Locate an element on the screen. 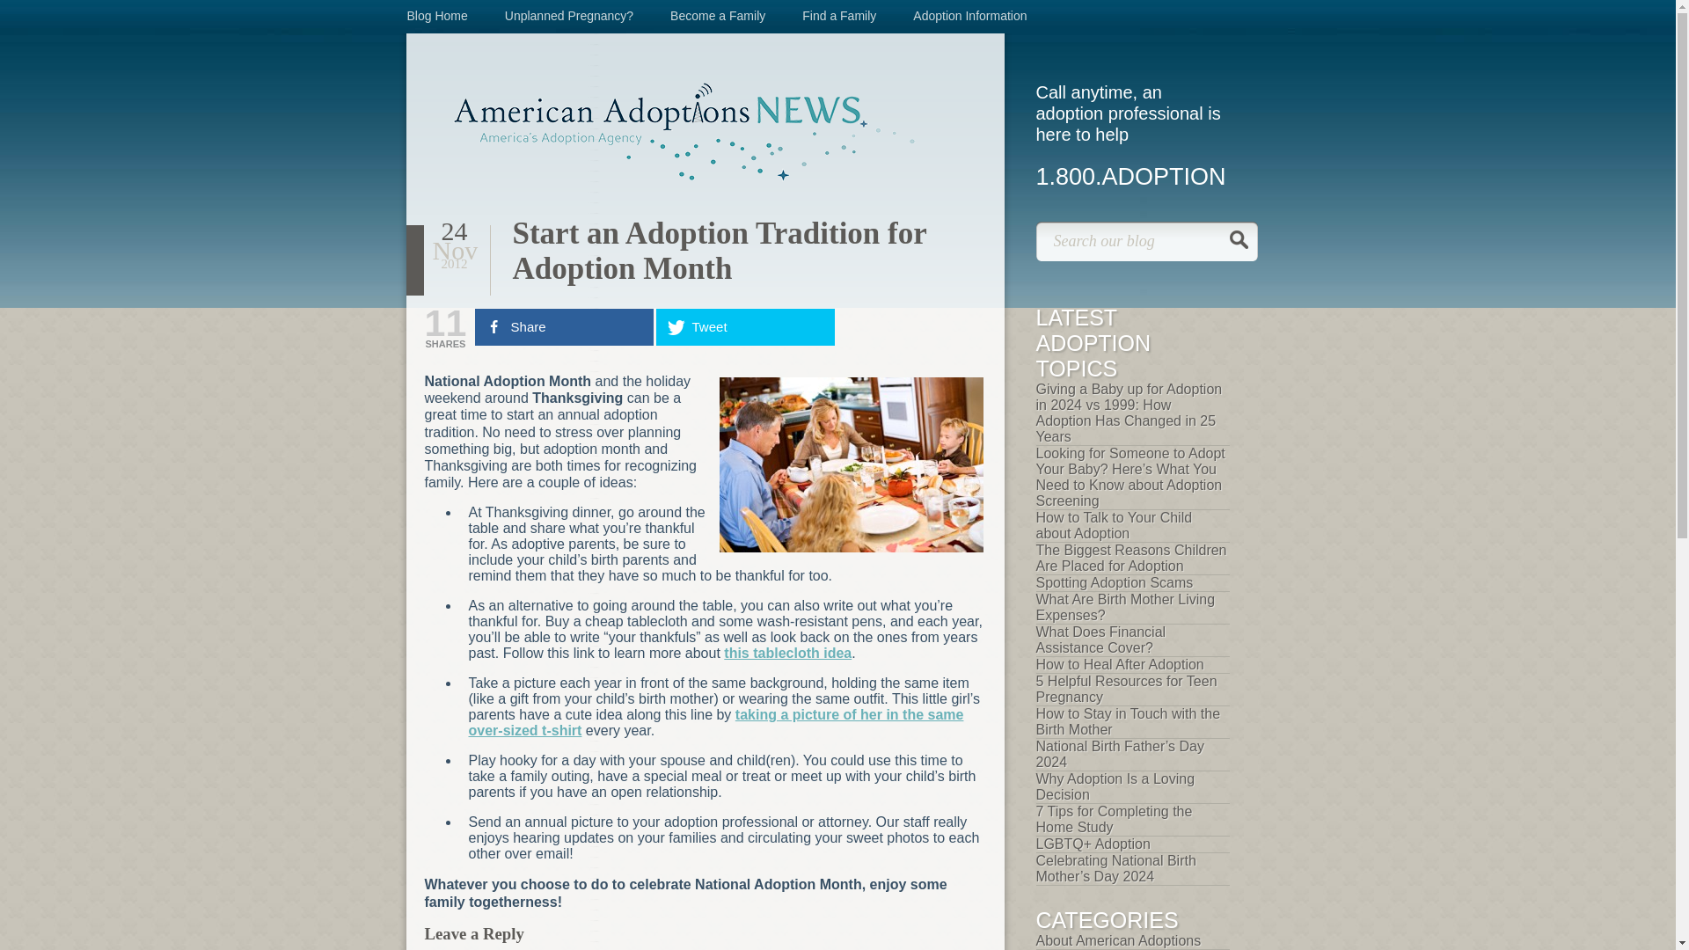  taking a picture of her in the same over-sized t-shirt is located at coordinates (714, 722).